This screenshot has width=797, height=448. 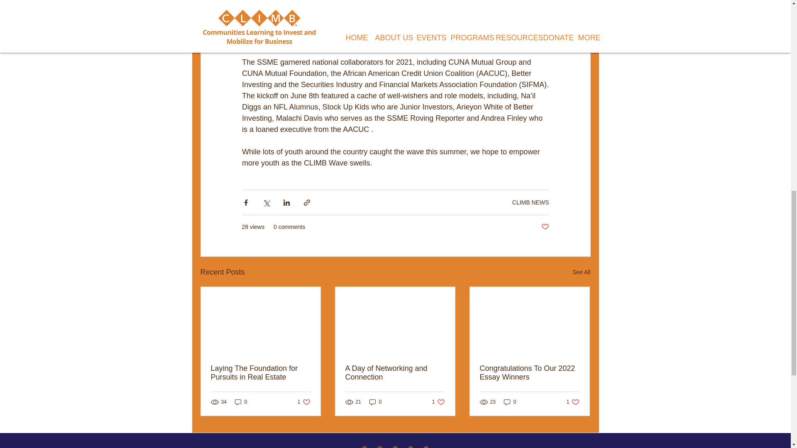 What do you see at coordinates (438, 402) in the screenshot?
I see `See All` at bounding box center [438, 402].